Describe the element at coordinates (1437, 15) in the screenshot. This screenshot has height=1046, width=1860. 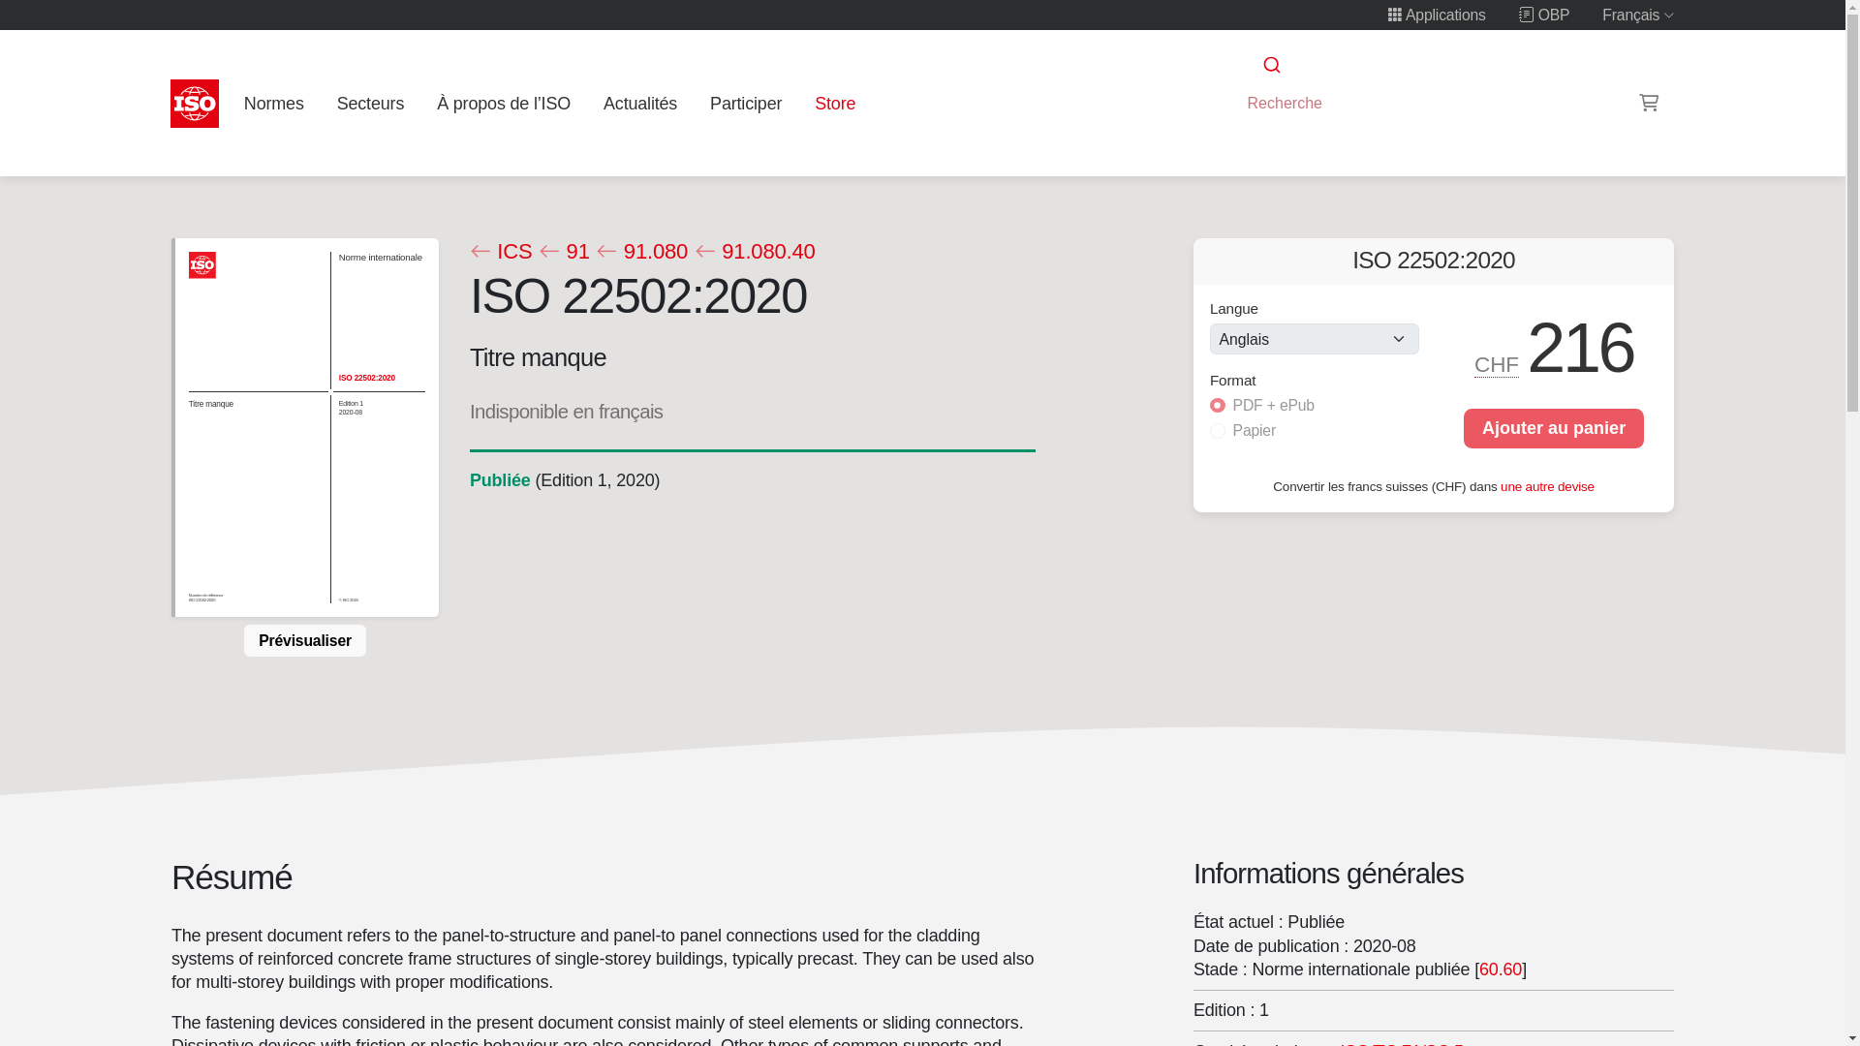
I see `Portail des applications de l'ISO` at that location.